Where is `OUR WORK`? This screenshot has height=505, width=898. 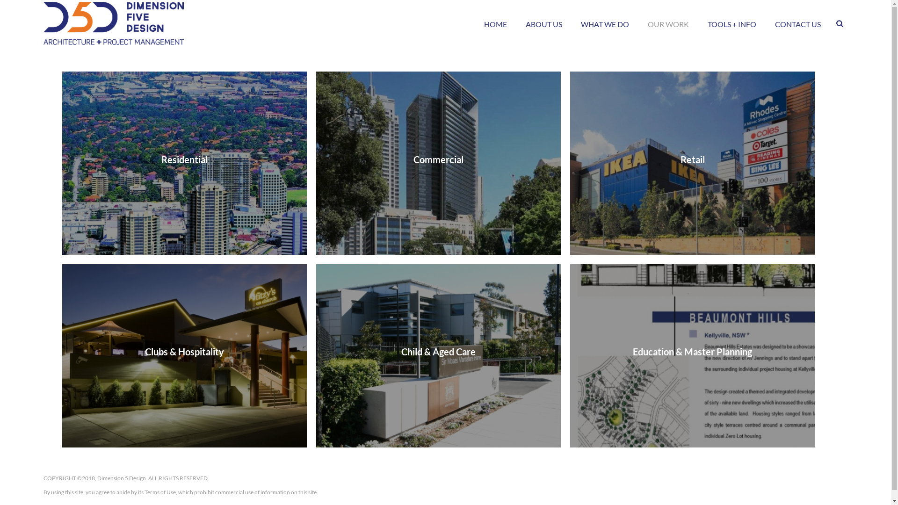
OUR WORK is located at coordinates (668, 23).